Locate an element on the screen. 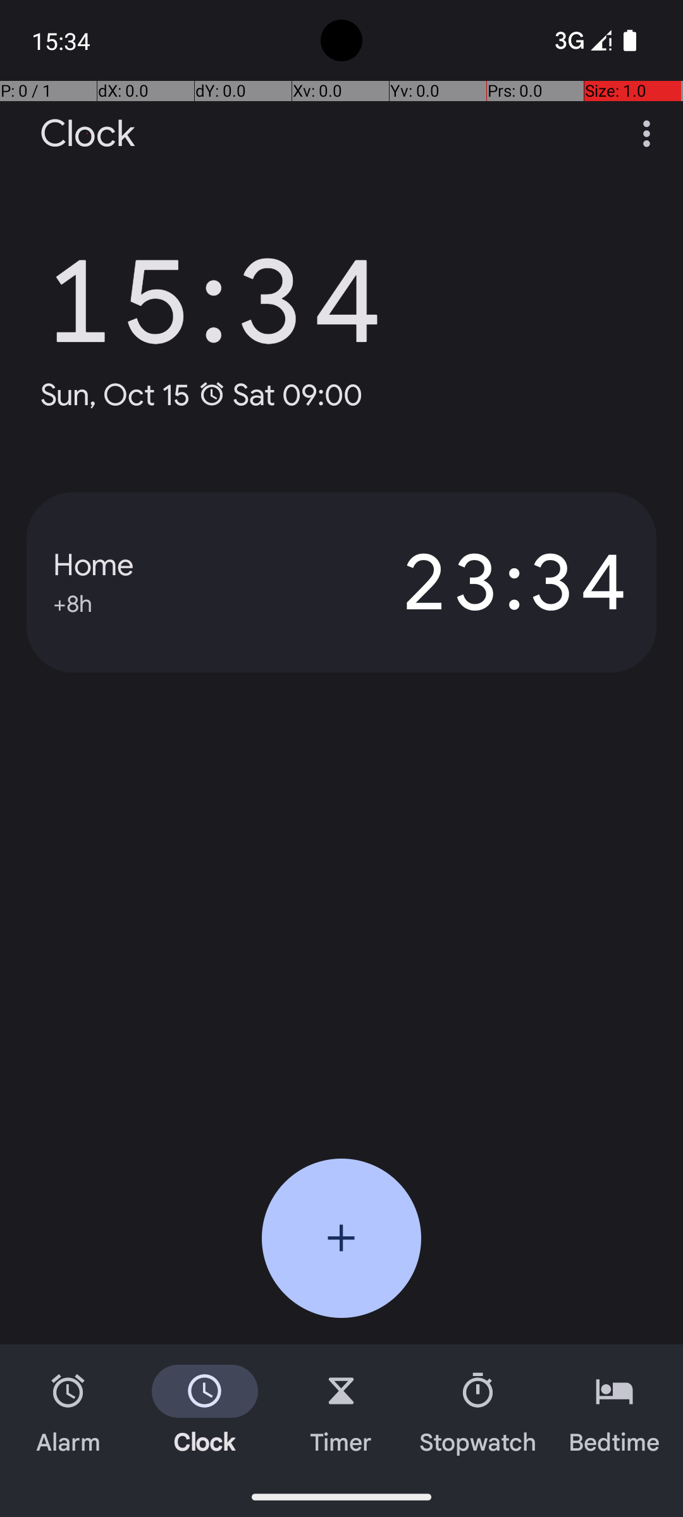 The image size is (683, 1517). +8h is located at coordinates (73, 602).